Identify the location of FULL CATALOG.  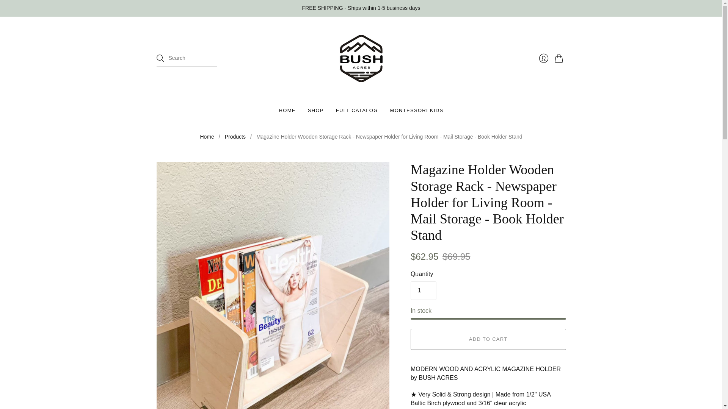
(356, 111).